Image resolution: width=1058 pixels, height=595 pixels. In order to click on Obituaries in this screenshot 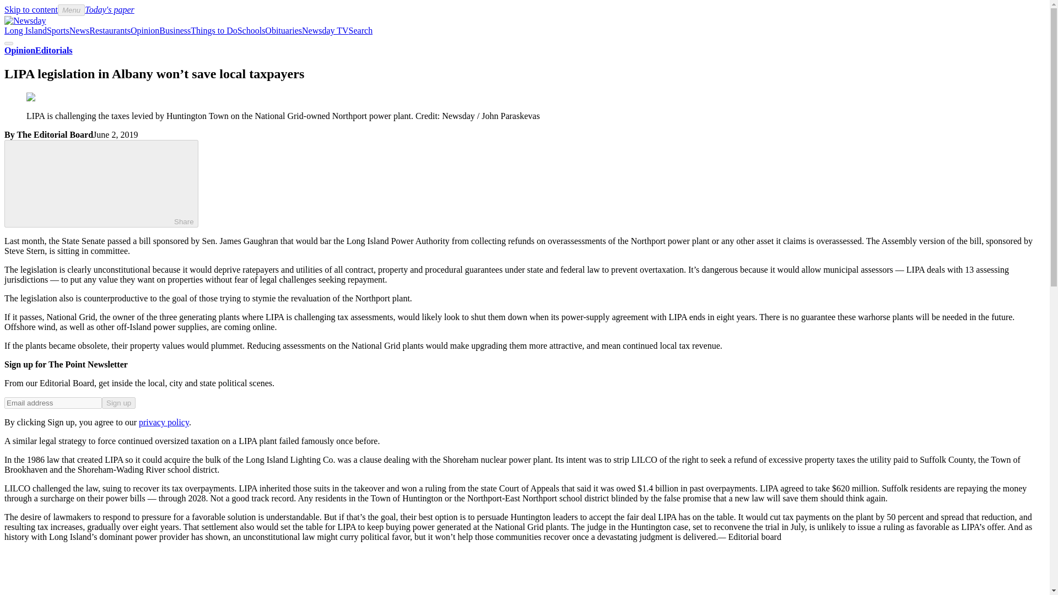, I will do `click(283, 30)`.